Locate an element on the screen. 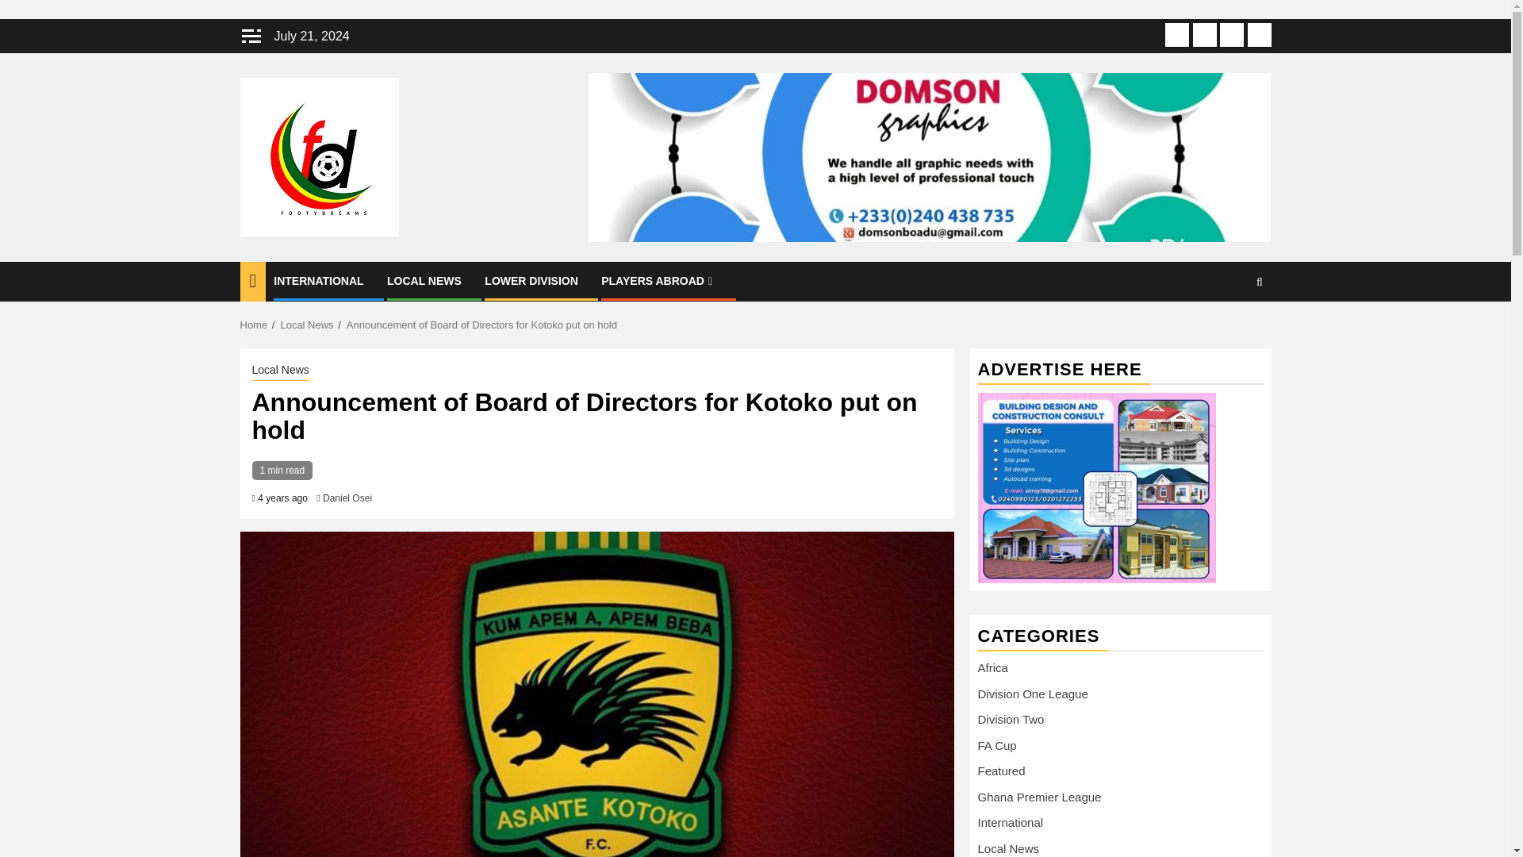  About us is located at coordinates (1177, 35).